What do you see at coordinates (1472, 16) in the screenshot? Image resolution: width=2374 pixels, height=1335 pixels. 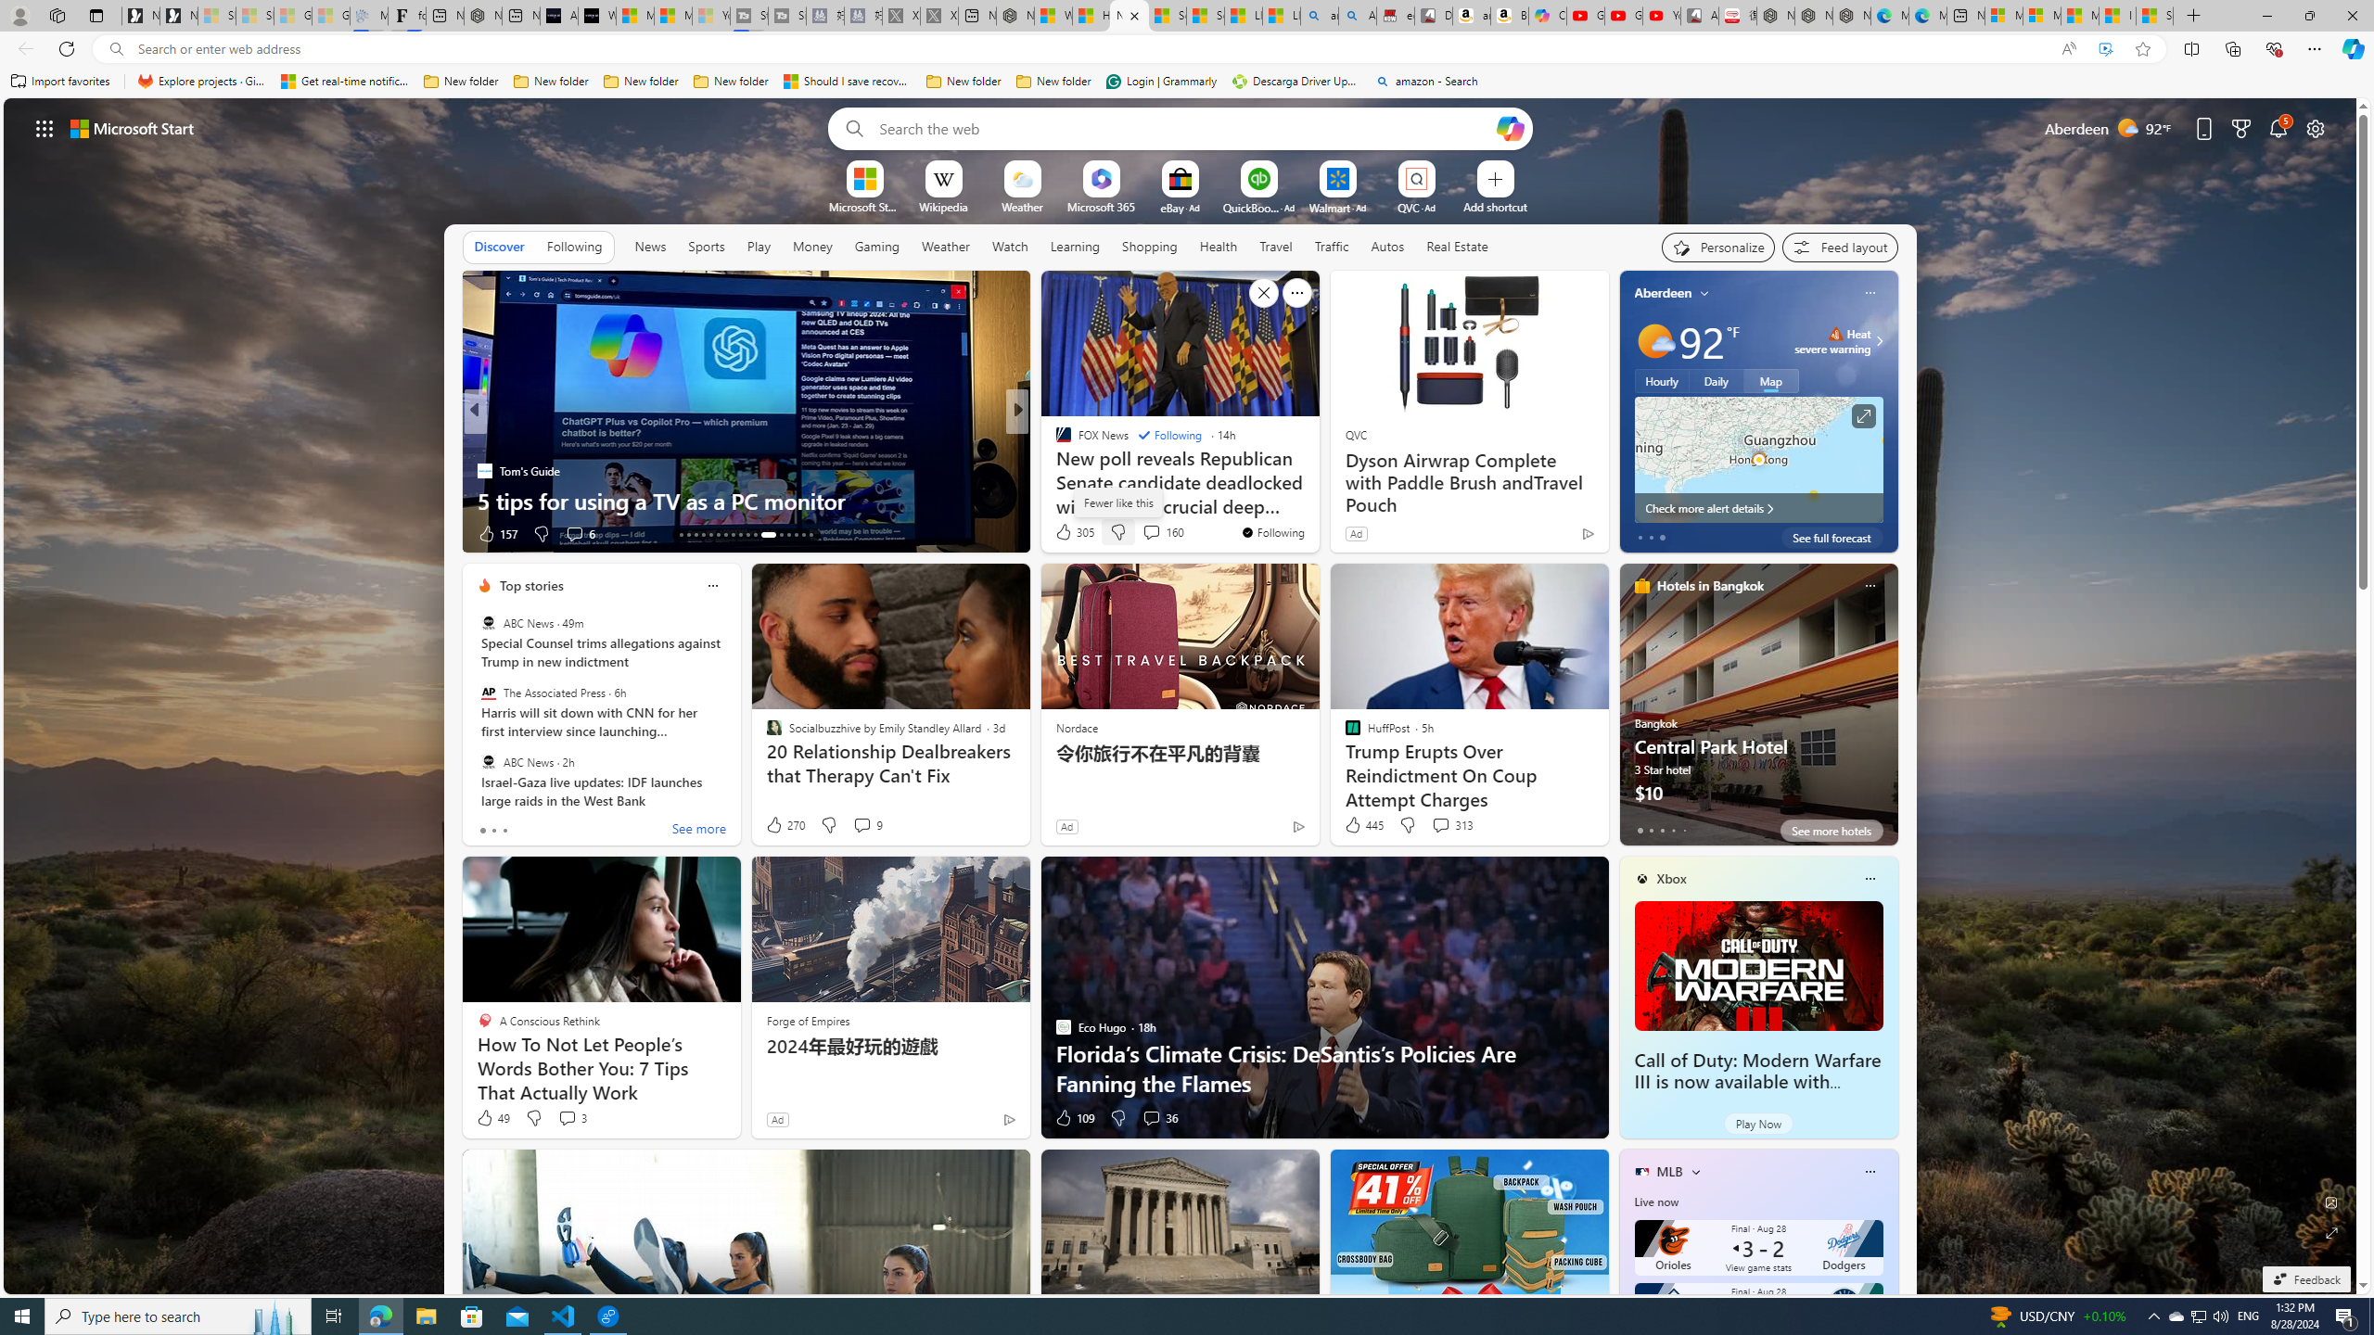 I see `amazon.in/dp/B0CX59H5W7/?tag=gsmcom05-21` at bounding box center [1472, 16].